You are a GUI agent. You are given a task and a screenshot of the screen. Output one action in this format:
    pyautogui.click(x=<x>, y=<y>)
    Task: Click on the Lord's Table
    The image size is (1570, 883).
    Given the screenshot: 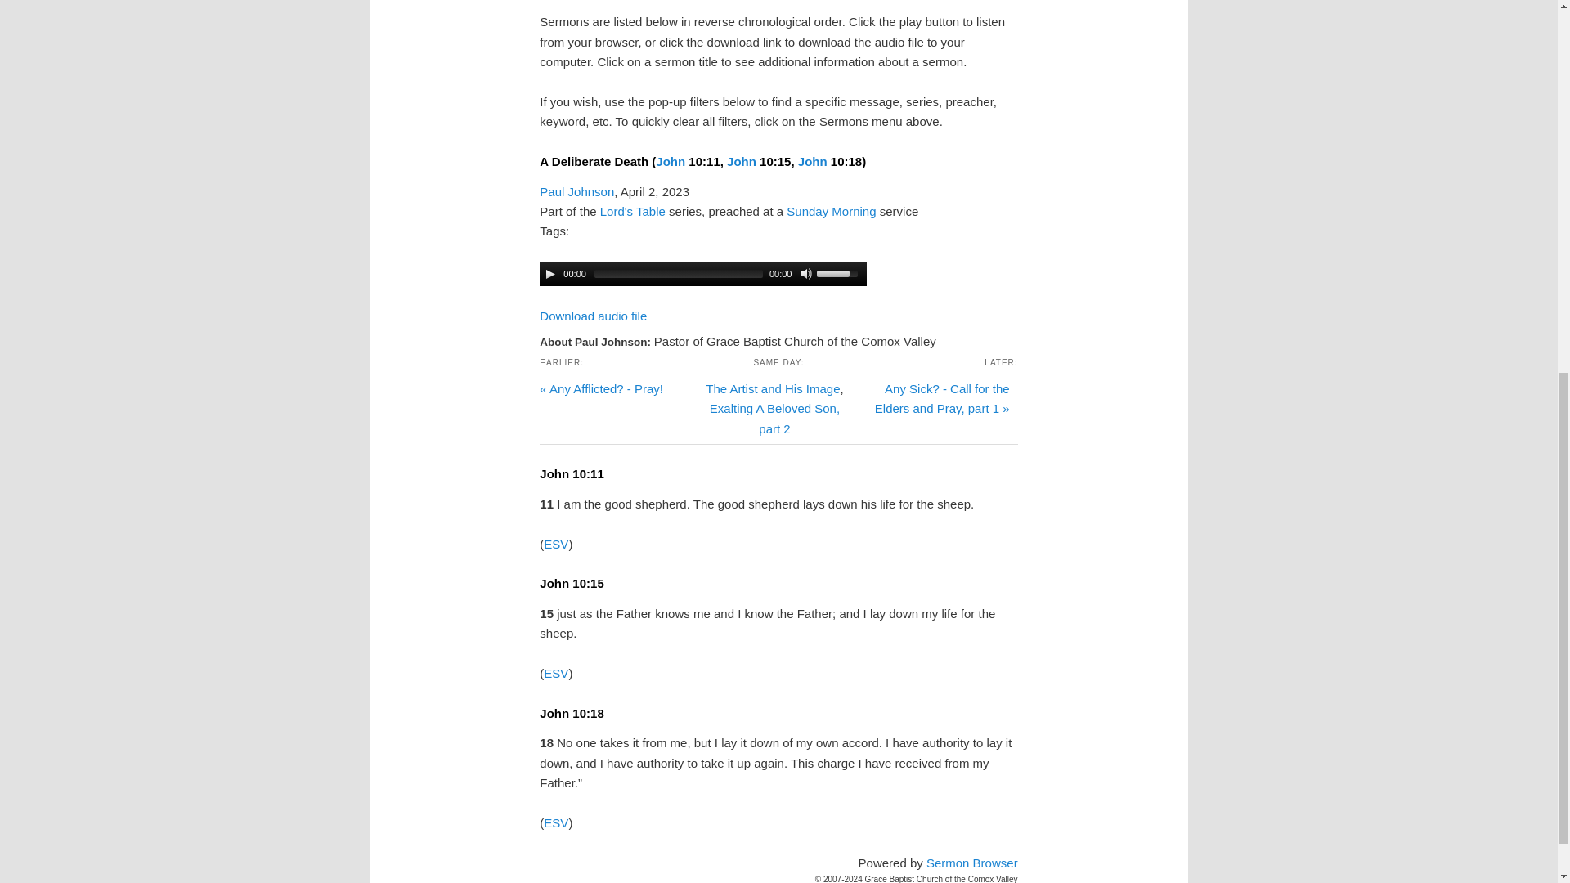 What is the action you would take?
    pyautogui.click(x=633, y=211)
    